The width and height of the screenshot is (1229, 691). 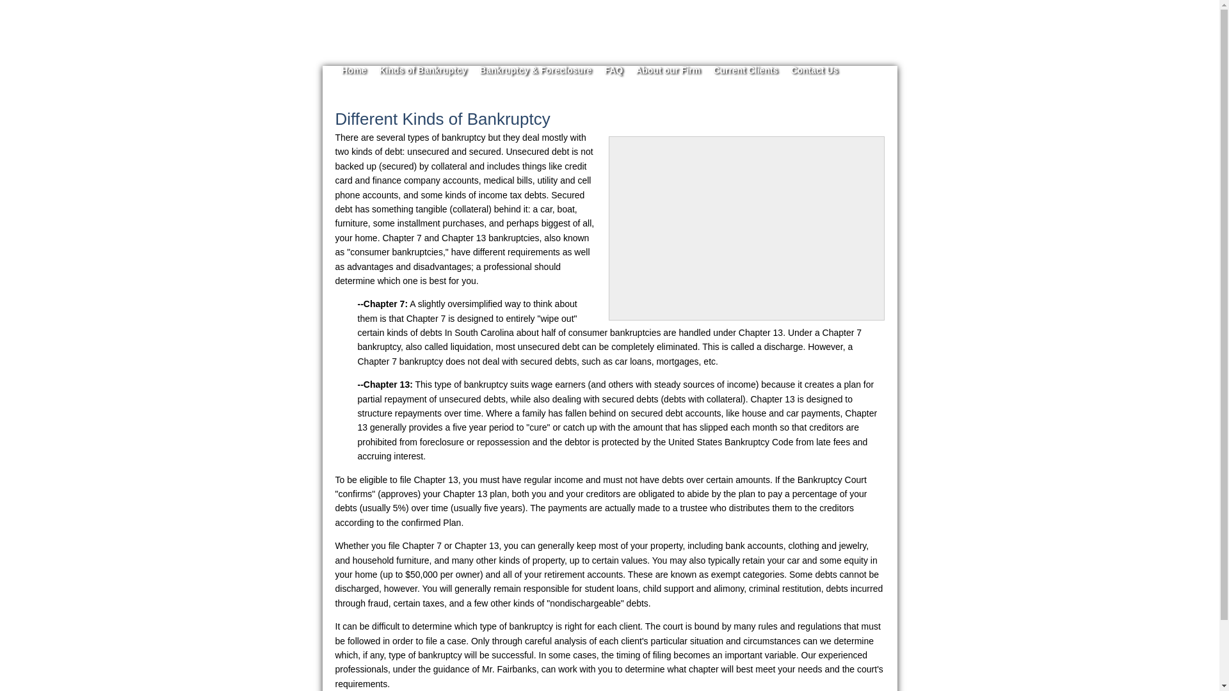 What do you see at coordinates (745, 70) in the screenshot?
I see `Current Clients` at bounding box center [745, 70].